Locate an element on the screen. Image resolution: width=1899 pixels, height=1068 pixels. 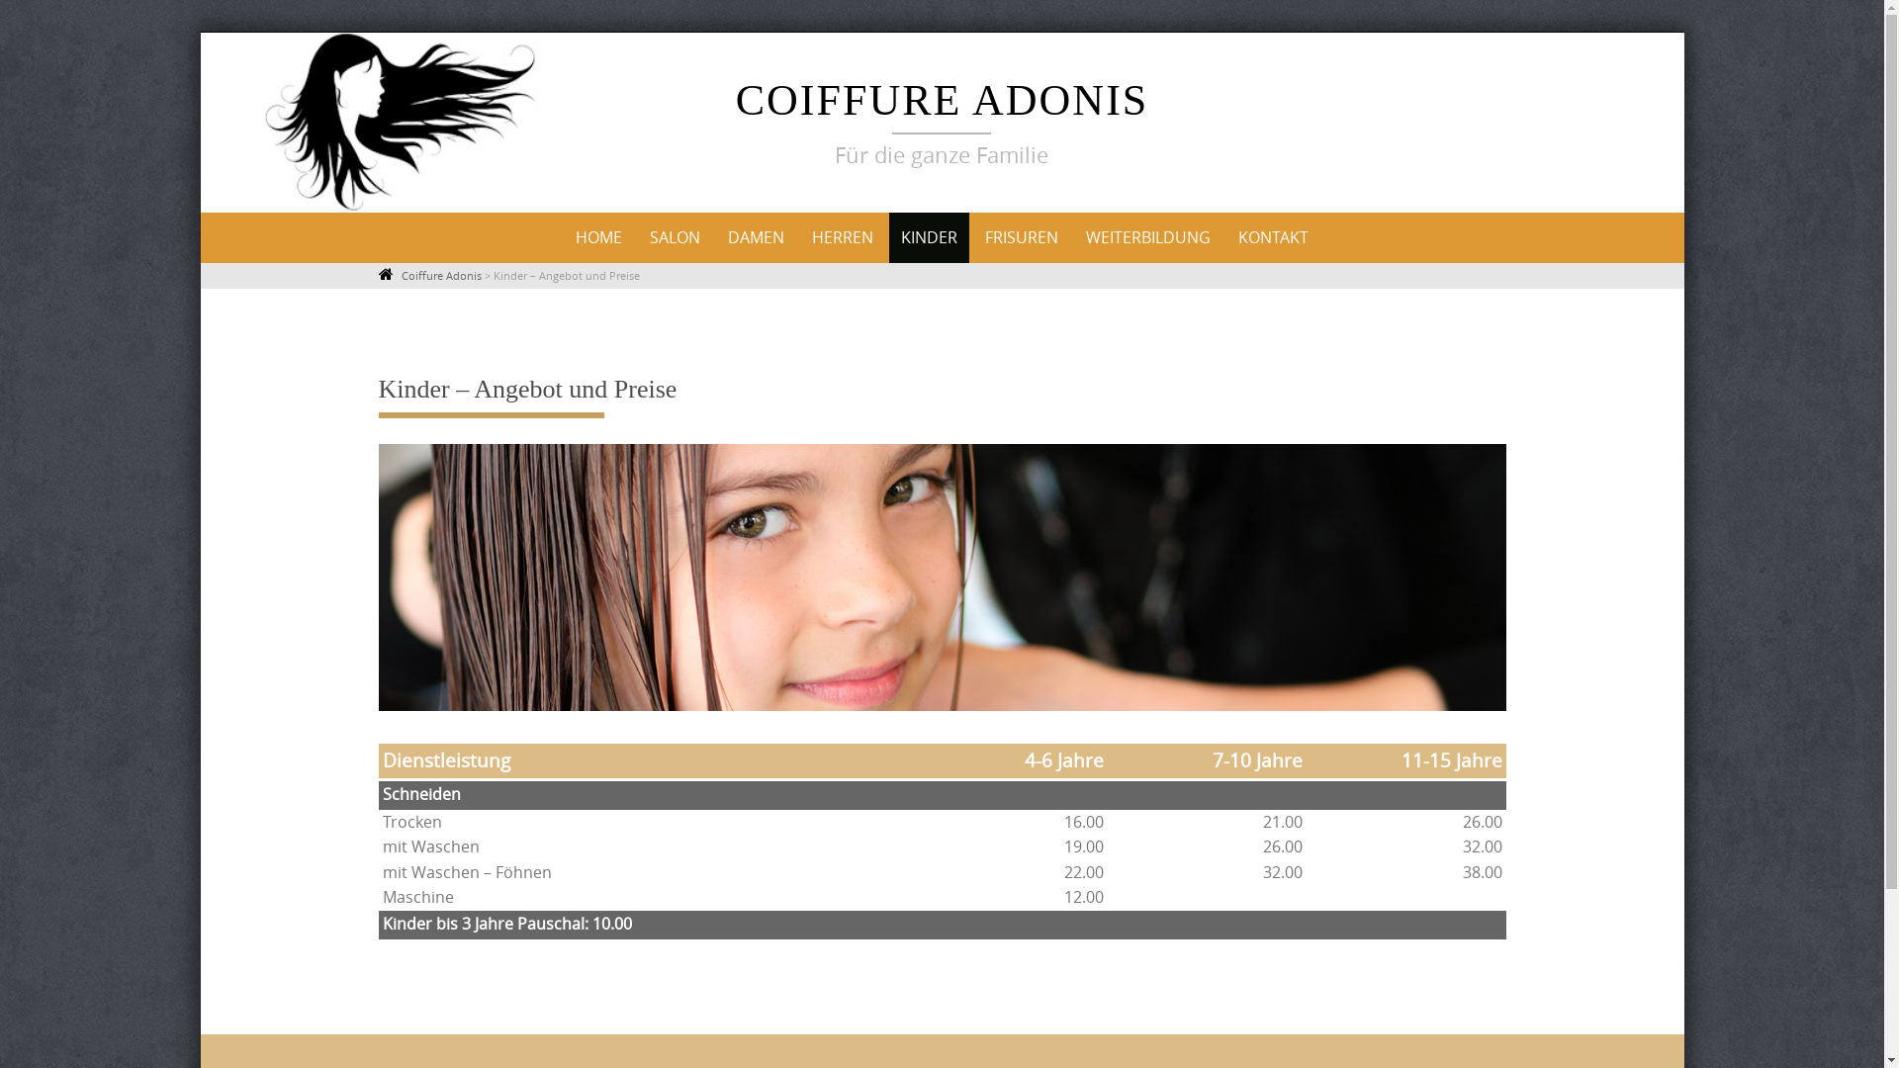
Skip to content is located at coordinates (358, 212).